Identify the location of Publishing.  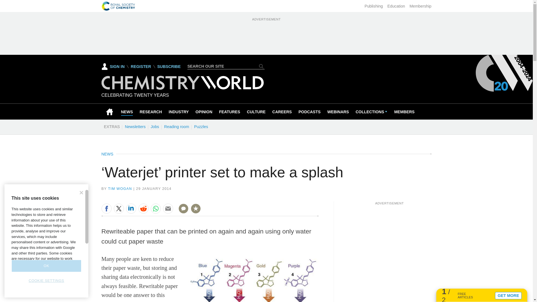
(374, 6).